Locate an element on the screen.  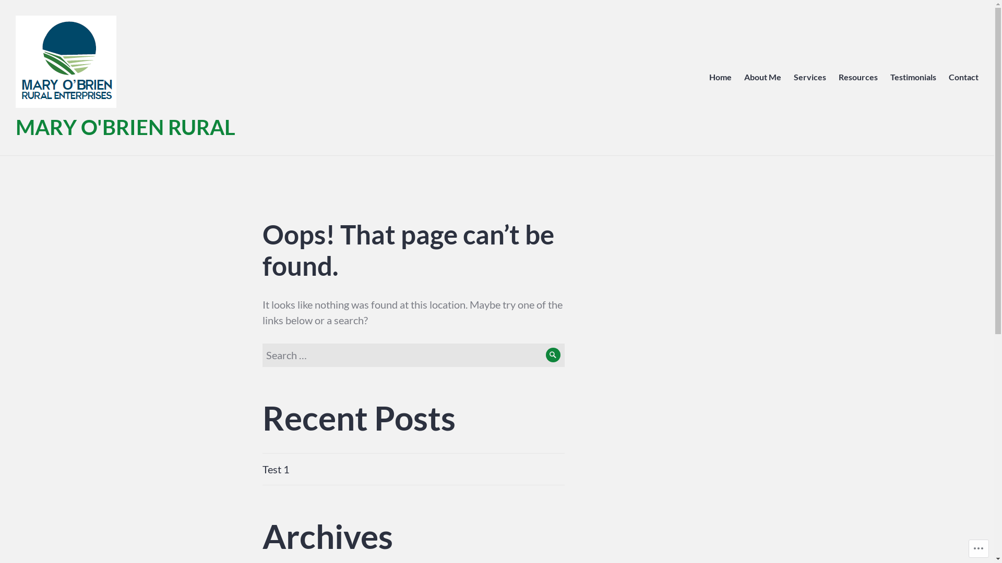
About Me is located at coordinates (763, 78).